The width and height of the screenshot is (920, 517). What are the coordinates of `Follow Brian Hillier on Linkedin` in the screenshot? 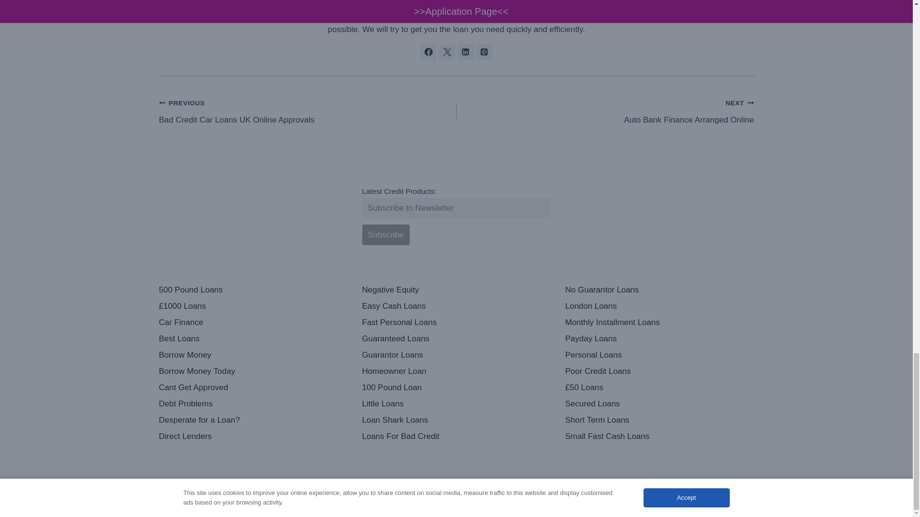 It's located at (308, 111).